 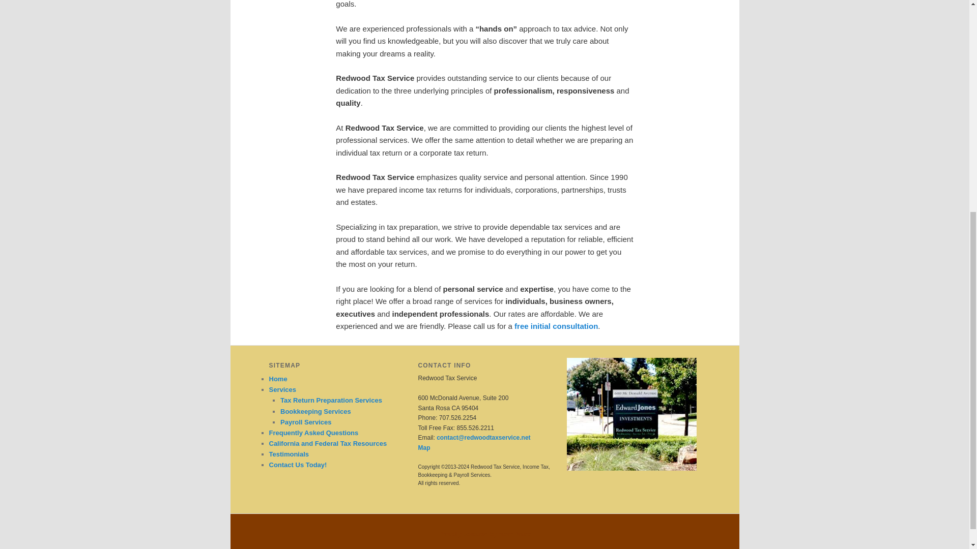 I want to click on California and Federal Tax Resources, so click(x=328, y=443).